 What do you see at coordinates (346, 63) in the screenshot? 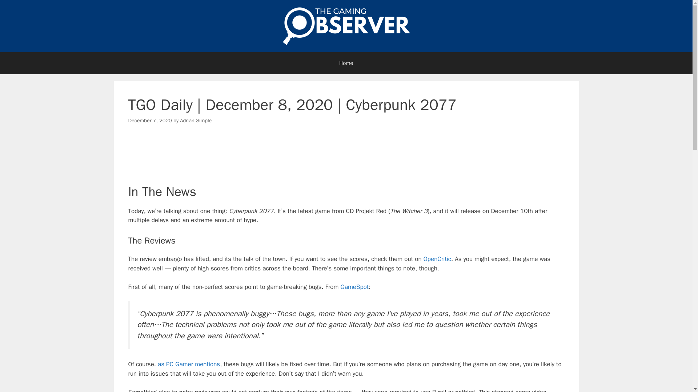
I see `Home` at bounding box center [346, 63].